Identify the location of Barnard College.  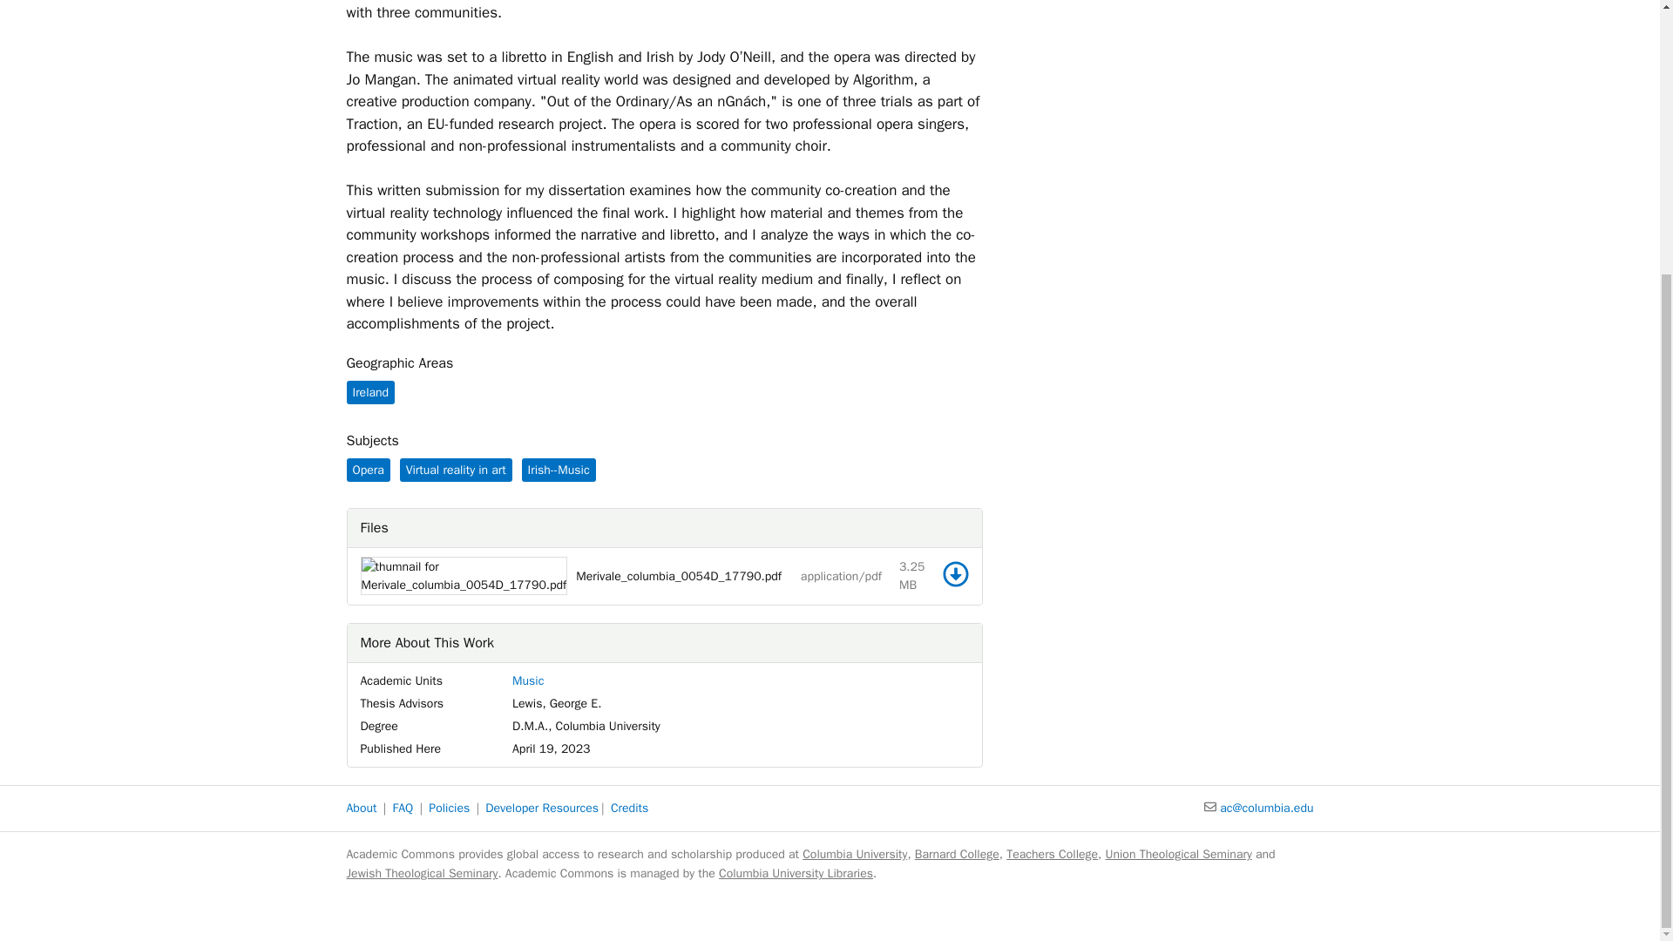
(957, 854).